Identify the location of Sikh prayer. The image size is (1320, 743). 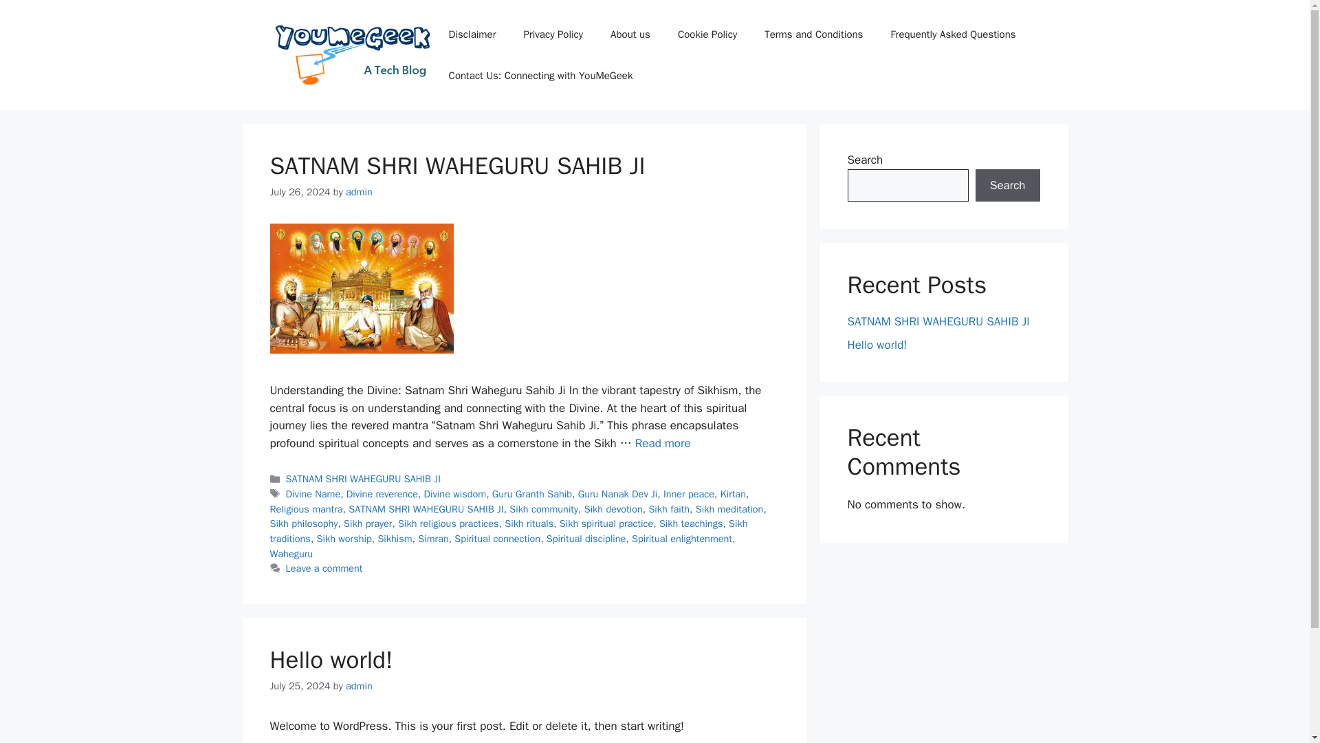
(367, 523).